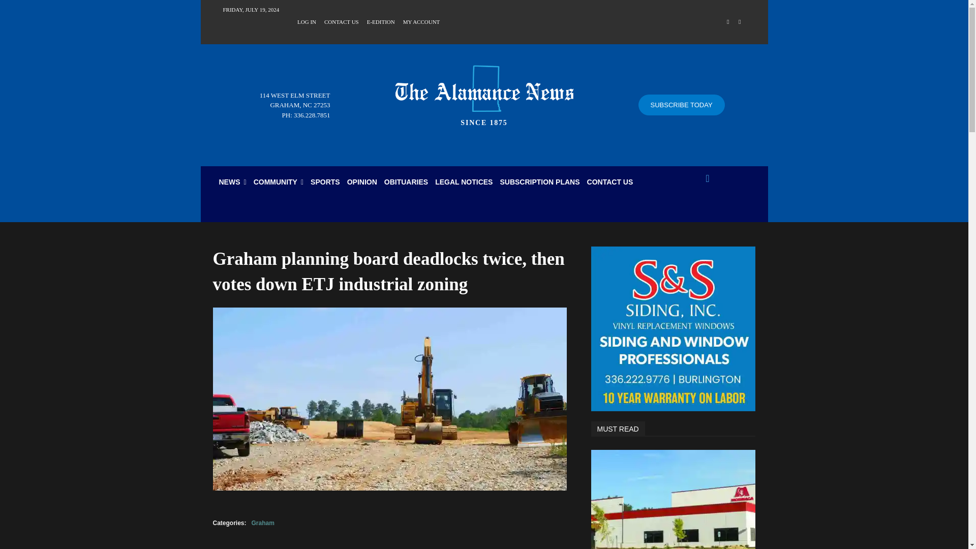 The width and height of the screenshot is (976, 549). Describe the element at coordinates (484, 93) in the screenshot. I see `The Alamance News Logo` at that location.